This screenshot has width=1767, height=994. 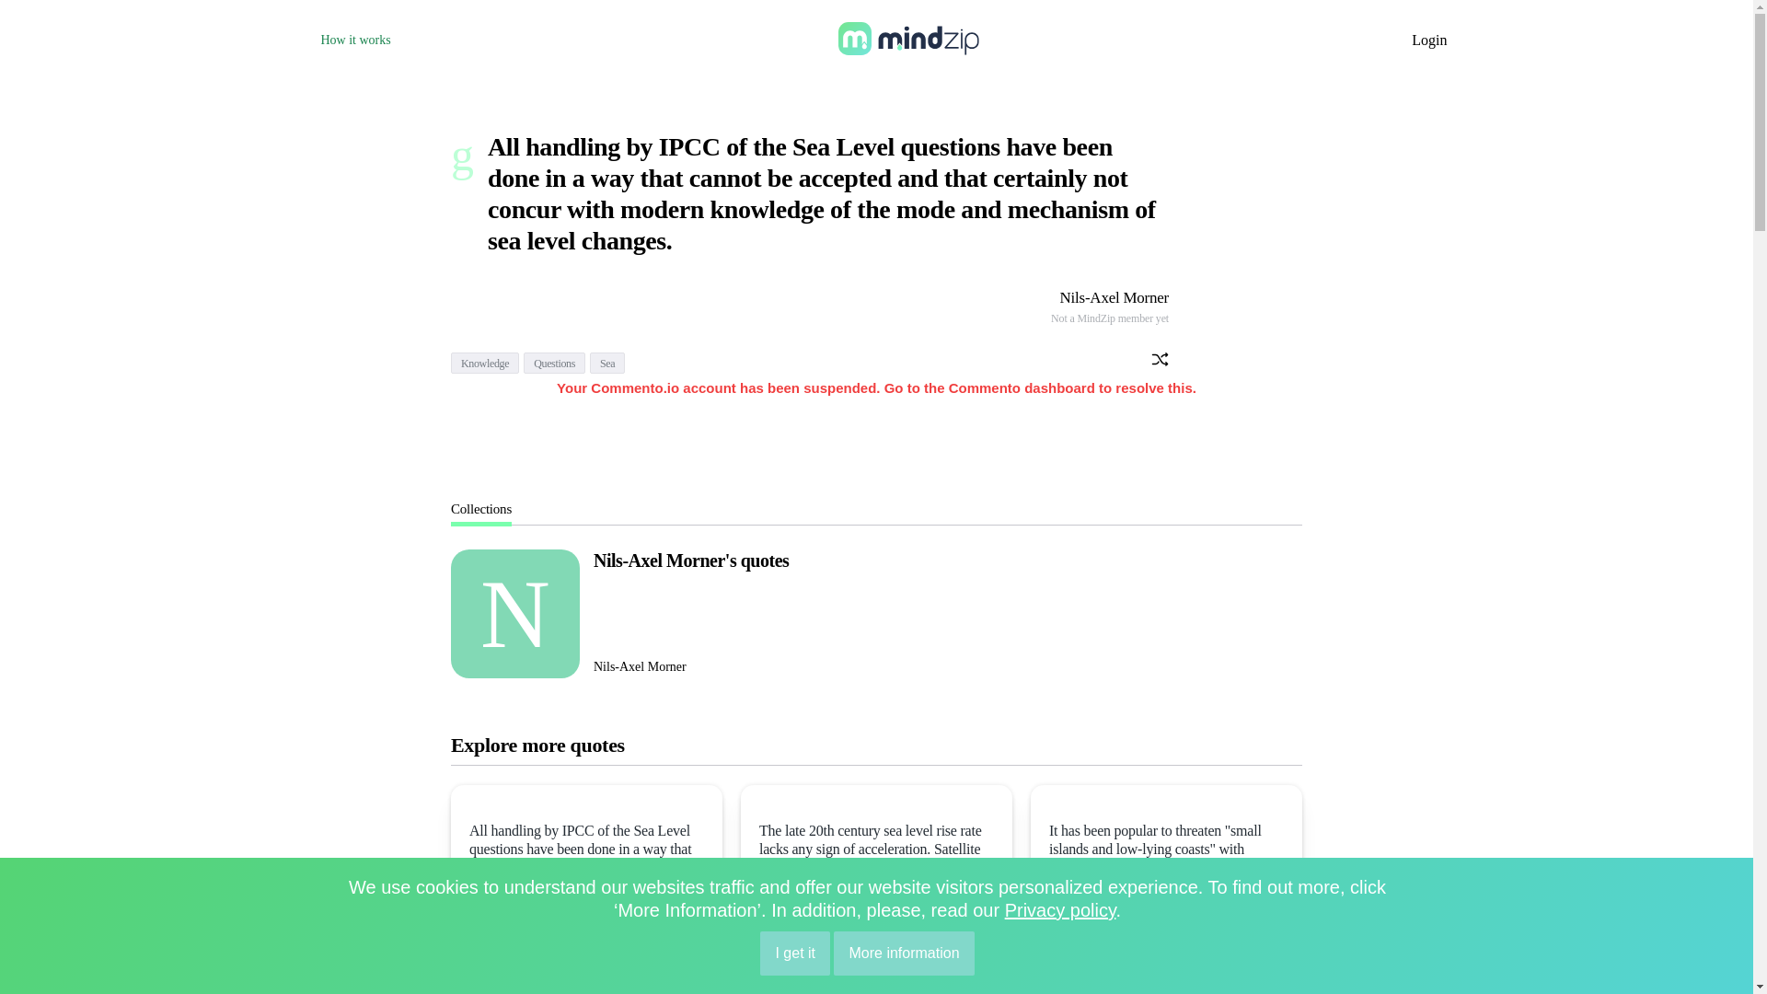 I want to click on Nils-Axel Morner's quotes, so click(x=690, y=560).